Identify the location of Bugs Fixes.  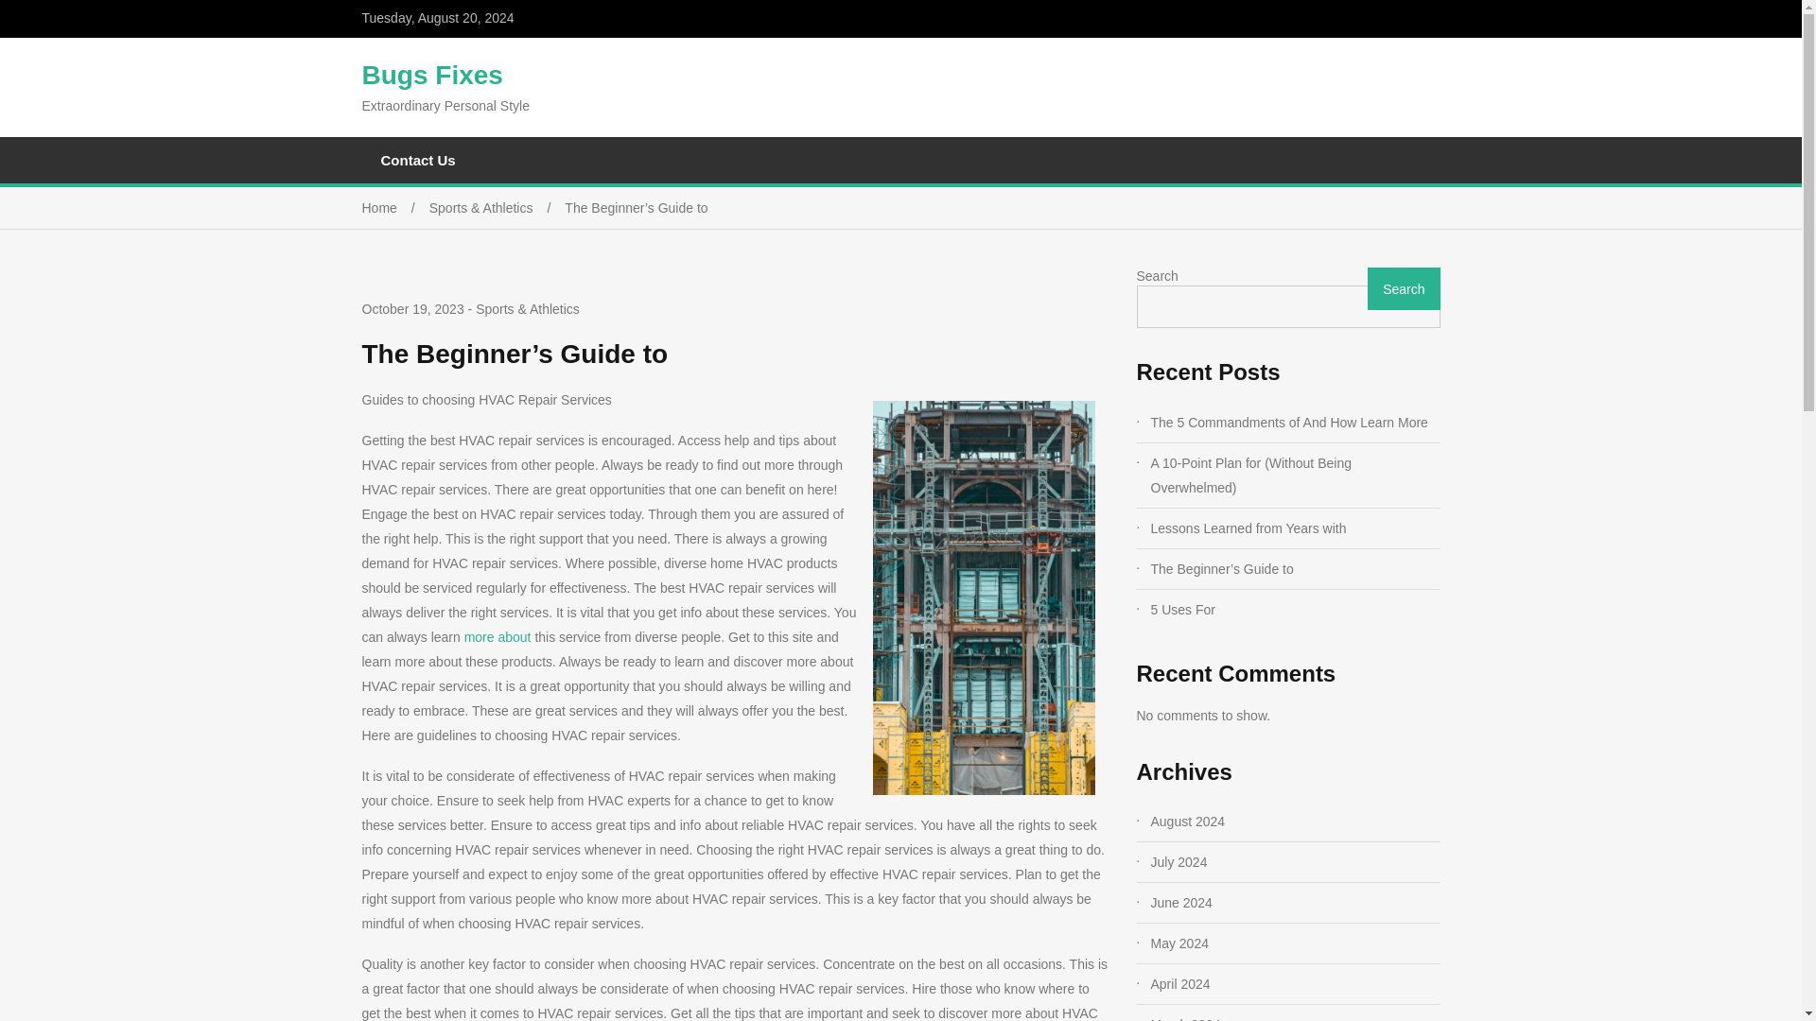
(431, 75).